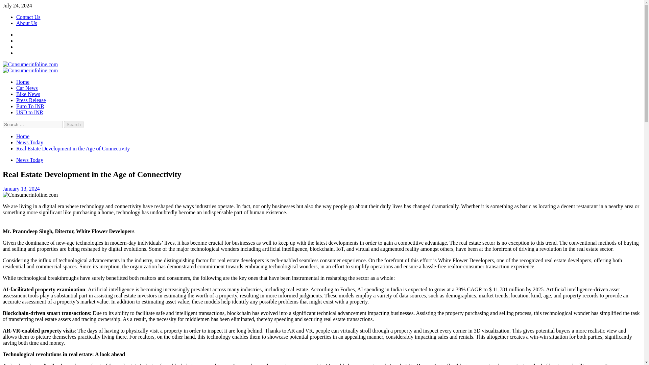 The height and width of the screenshot is (365, 649). I want to click on Home, so click(23, 82).